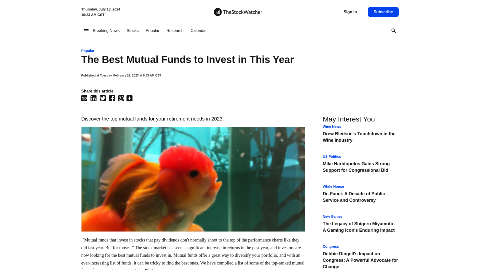  Describe the element at coordinates (360, 199) in the screenshot. I see `Sign In` at that location.